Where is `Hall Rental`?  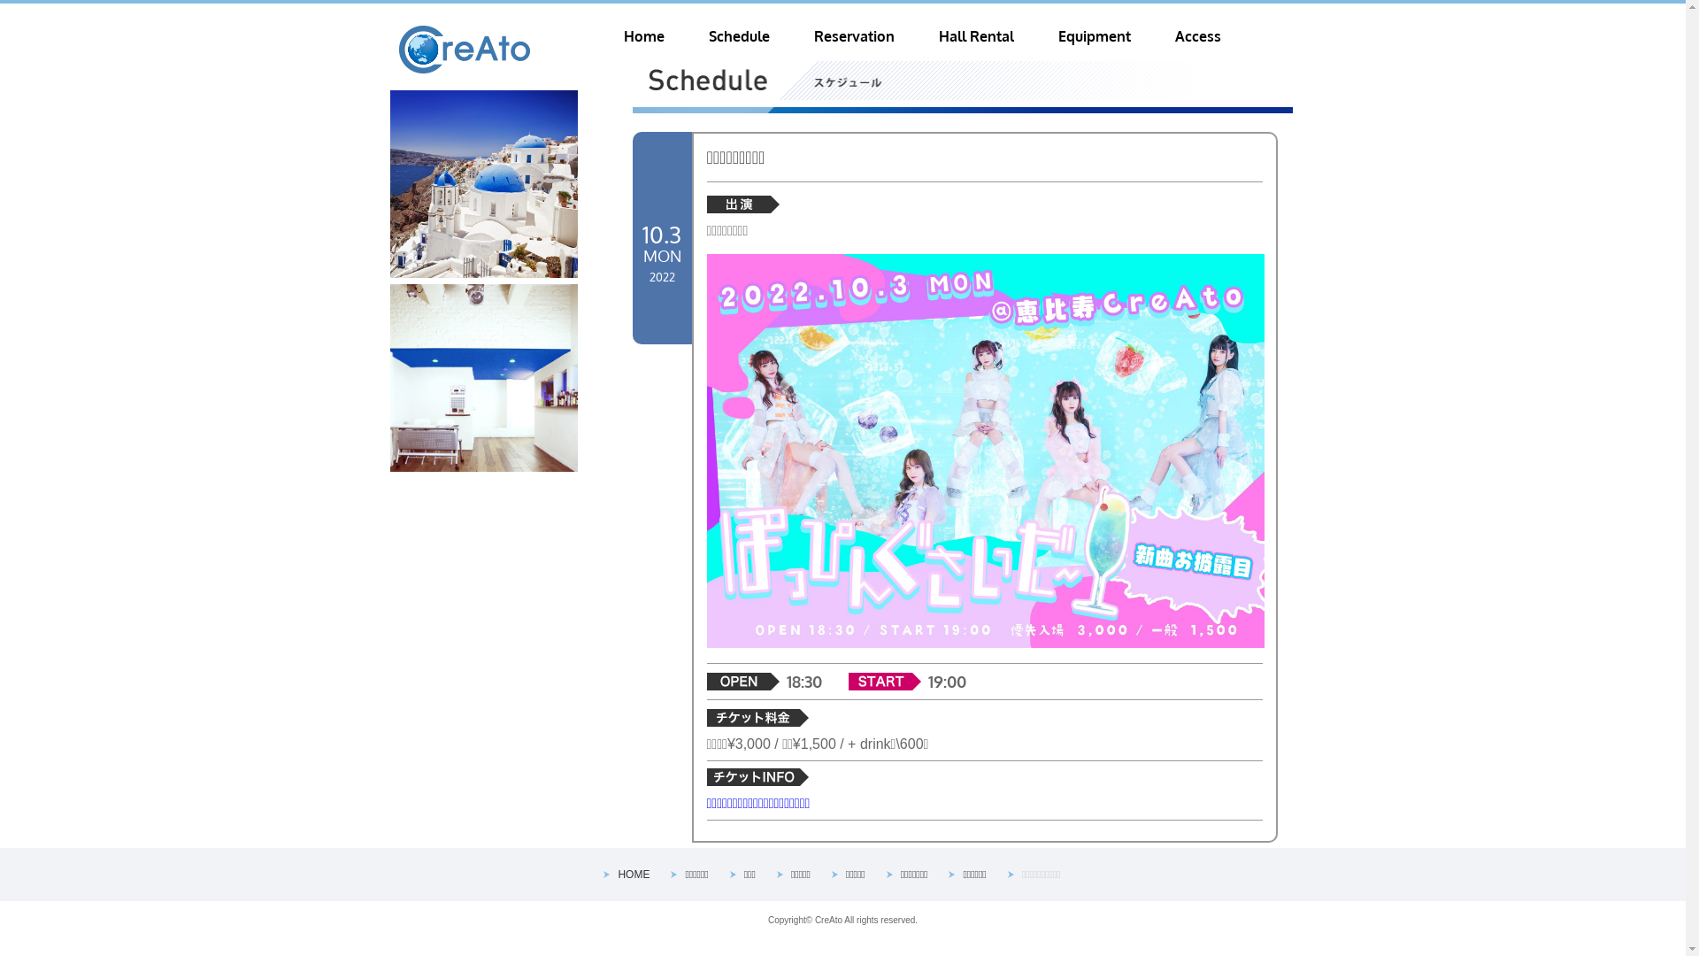
Hall Rental is located at coordinates (975, 36).